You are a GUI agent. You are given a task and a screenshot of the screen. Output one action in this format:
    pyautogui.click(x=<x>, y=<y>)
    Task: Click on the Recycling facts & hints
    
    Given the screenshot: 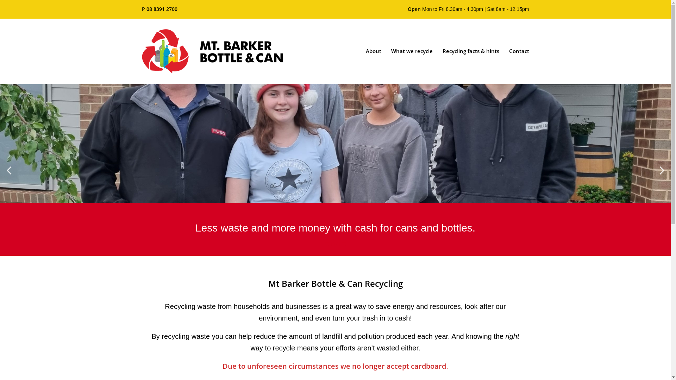 What is the action you would take?
    pyautogui.click(x=470, y=51)
    